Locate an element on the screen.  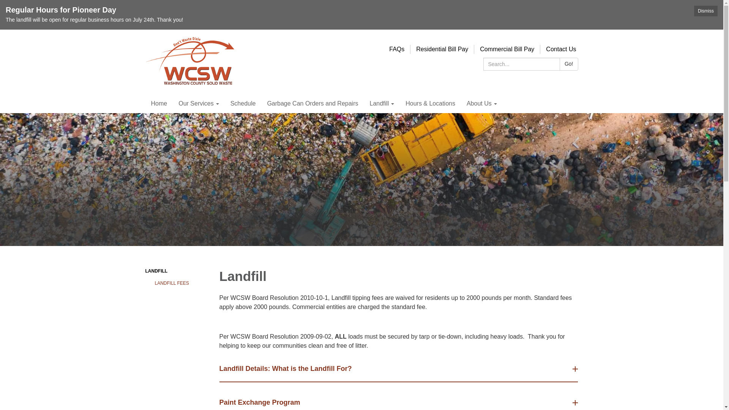
Residential Bill Pay is located at coordinates (442, 49).